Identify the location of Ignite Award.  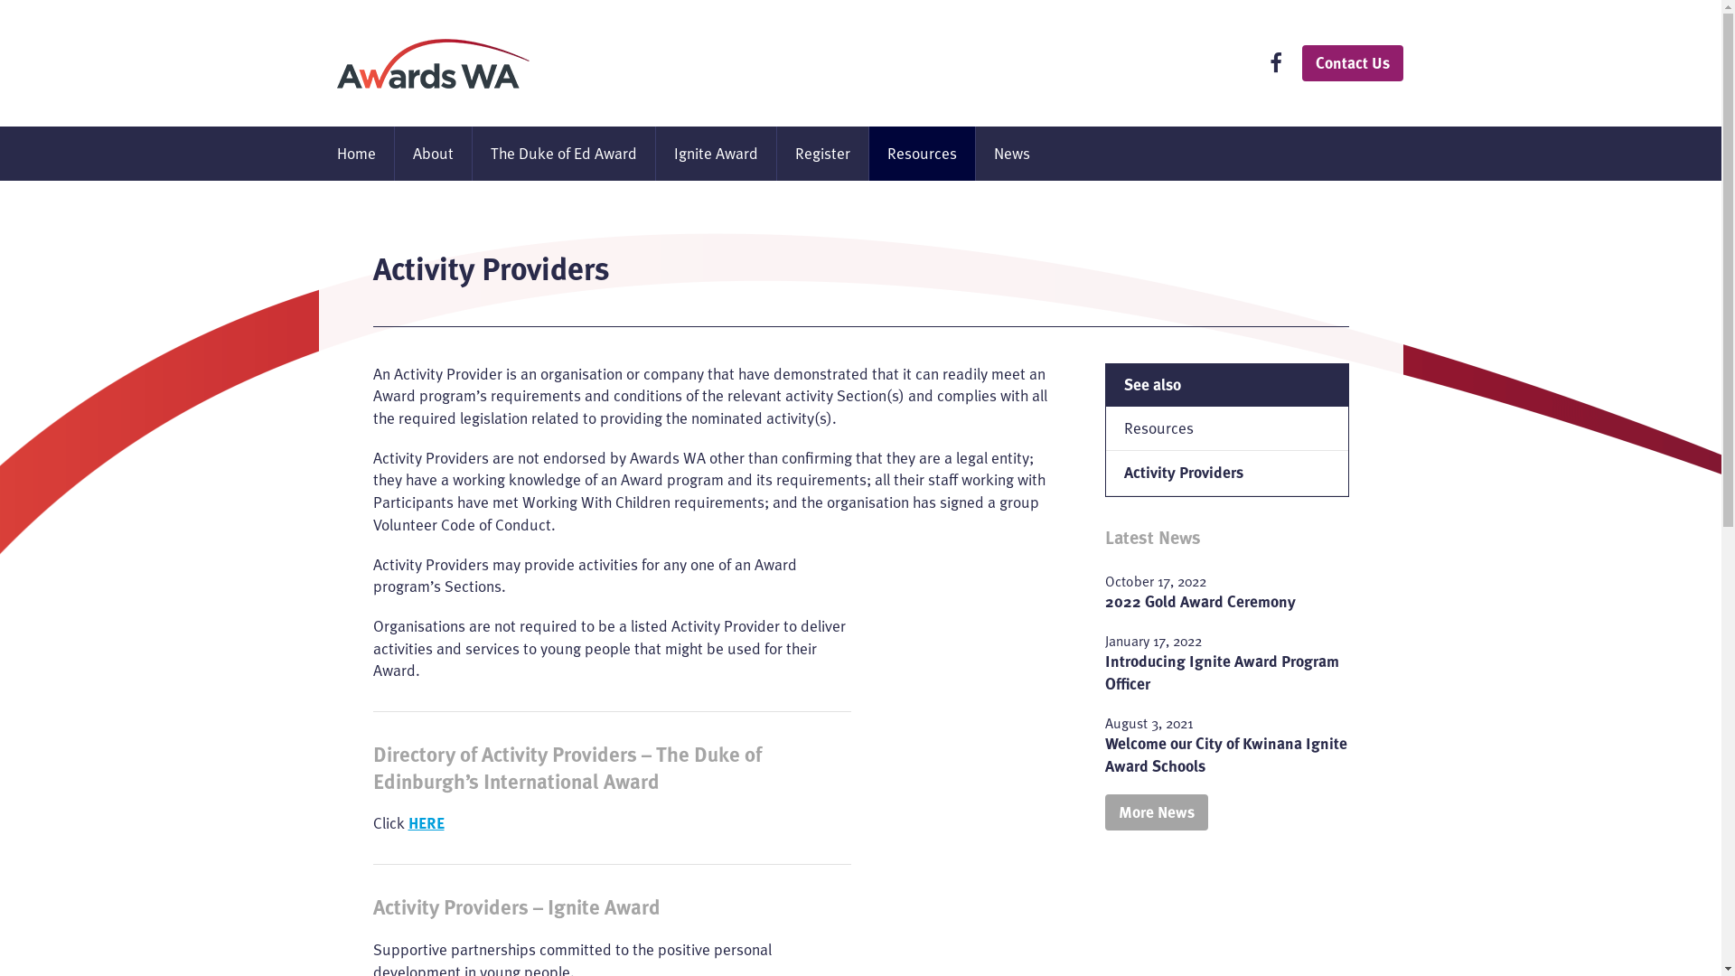
(716, 154).